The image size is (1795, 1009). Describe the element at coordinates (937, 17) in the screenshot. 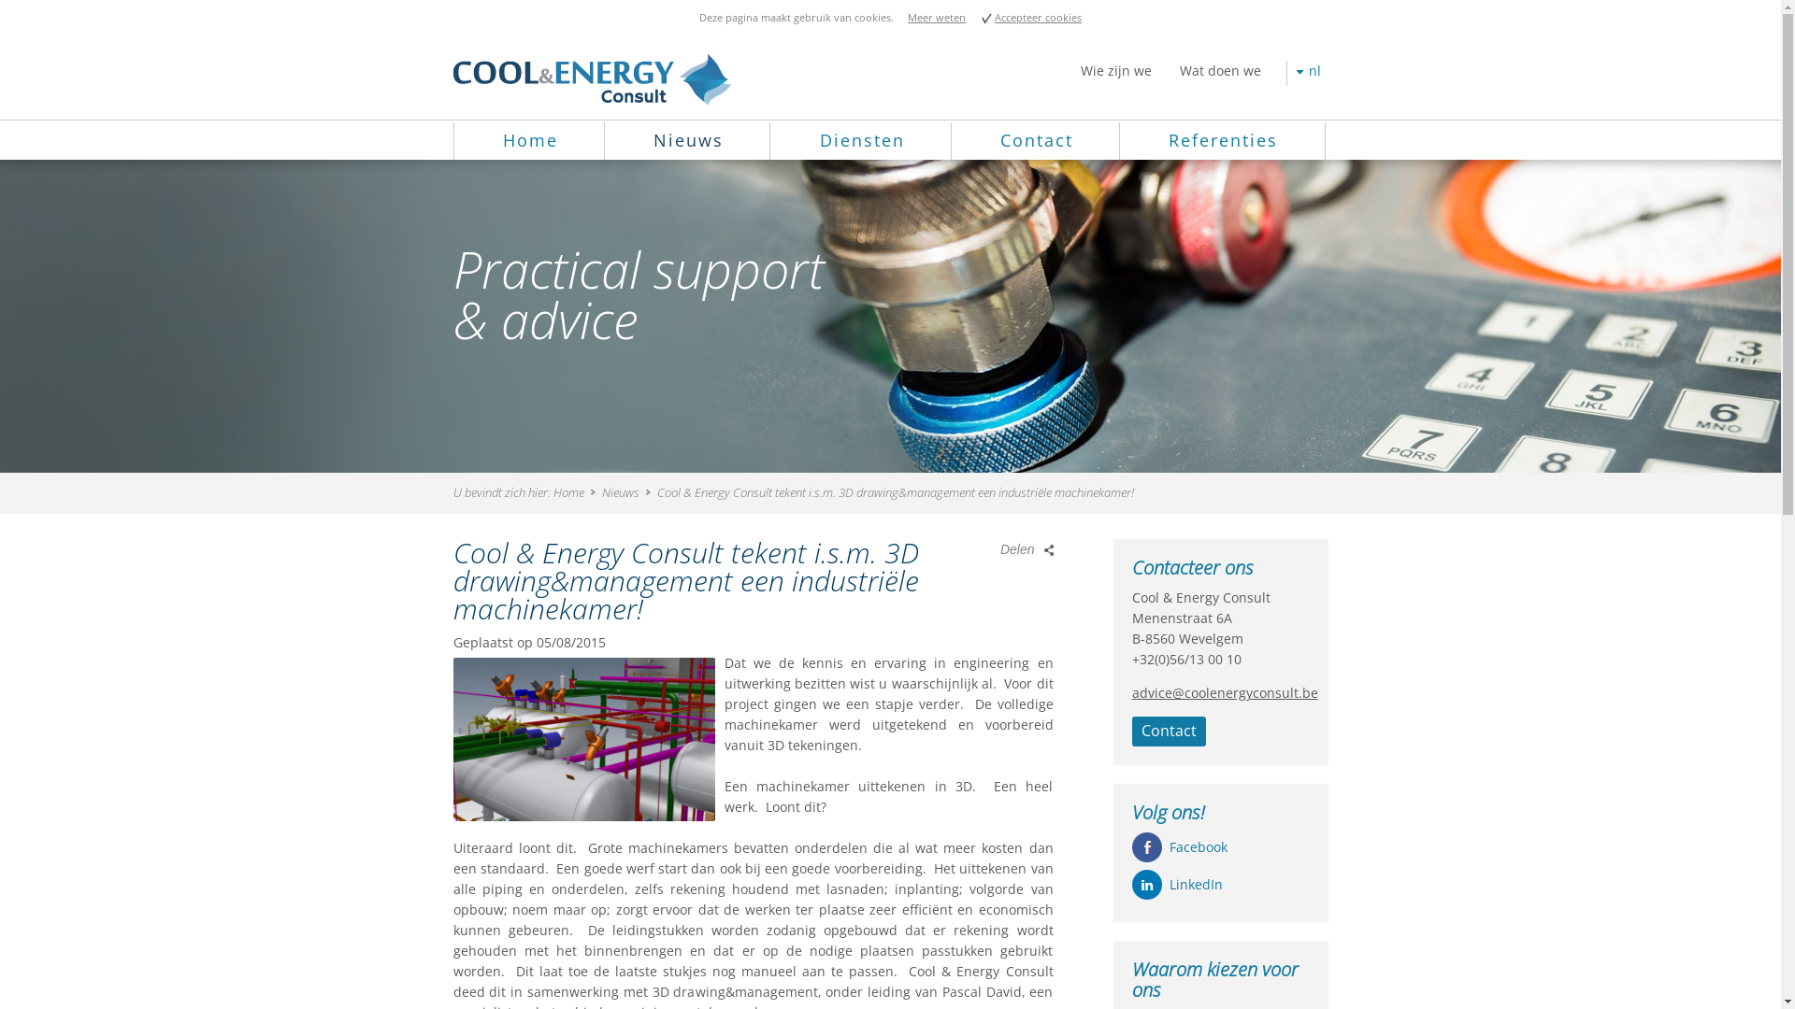

I see `Meer weten` at that location.